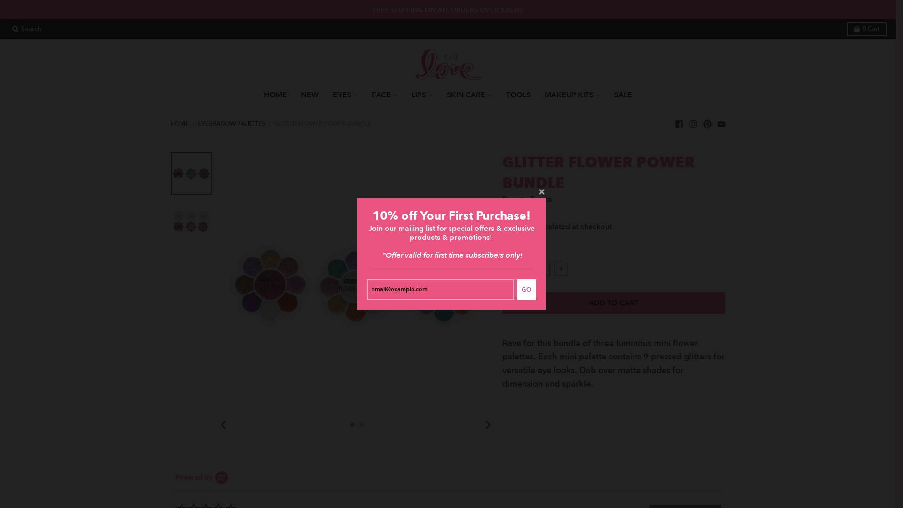 The height and width of the screenshot is (508, 903). Describe the element at coordinates (527, 290) in the screenshot. I see `GO` at that location.